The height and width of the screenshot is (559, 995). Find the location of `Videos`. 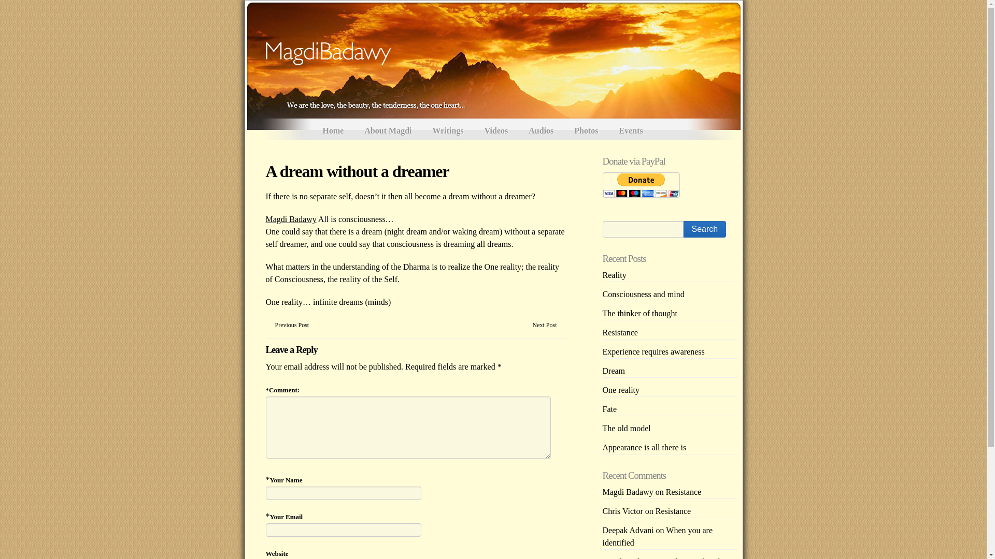

Videos is located at coordinates (496, 128).